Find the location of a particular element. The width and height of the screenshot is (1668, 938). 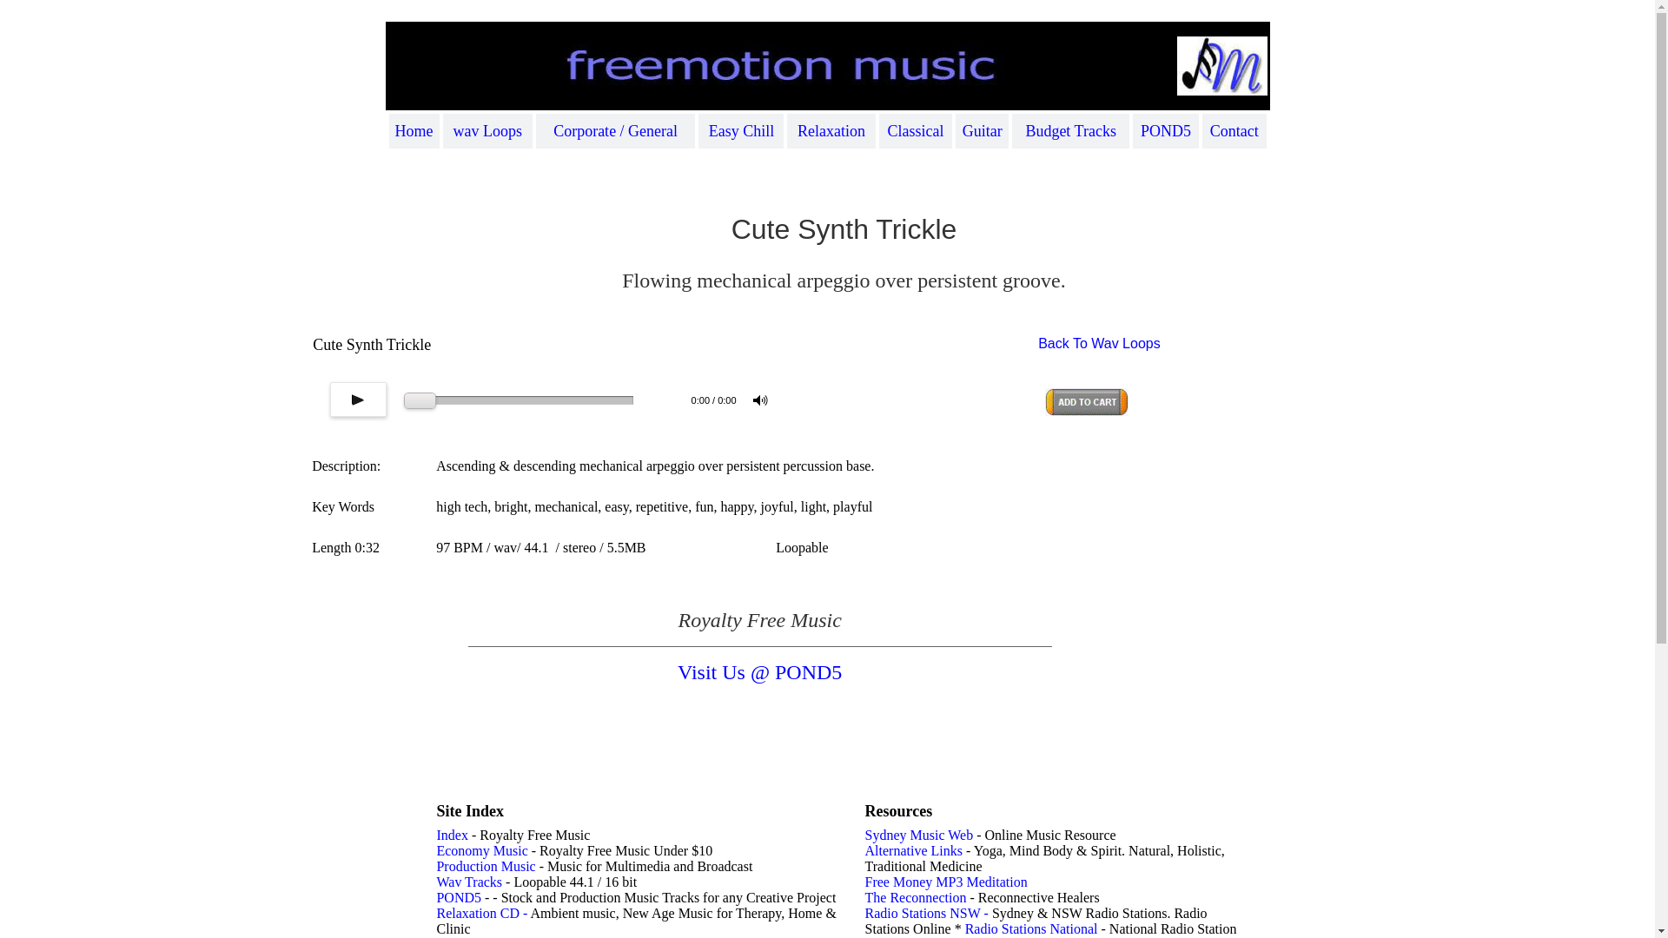

POND5 is located at coordinates (459, 898).